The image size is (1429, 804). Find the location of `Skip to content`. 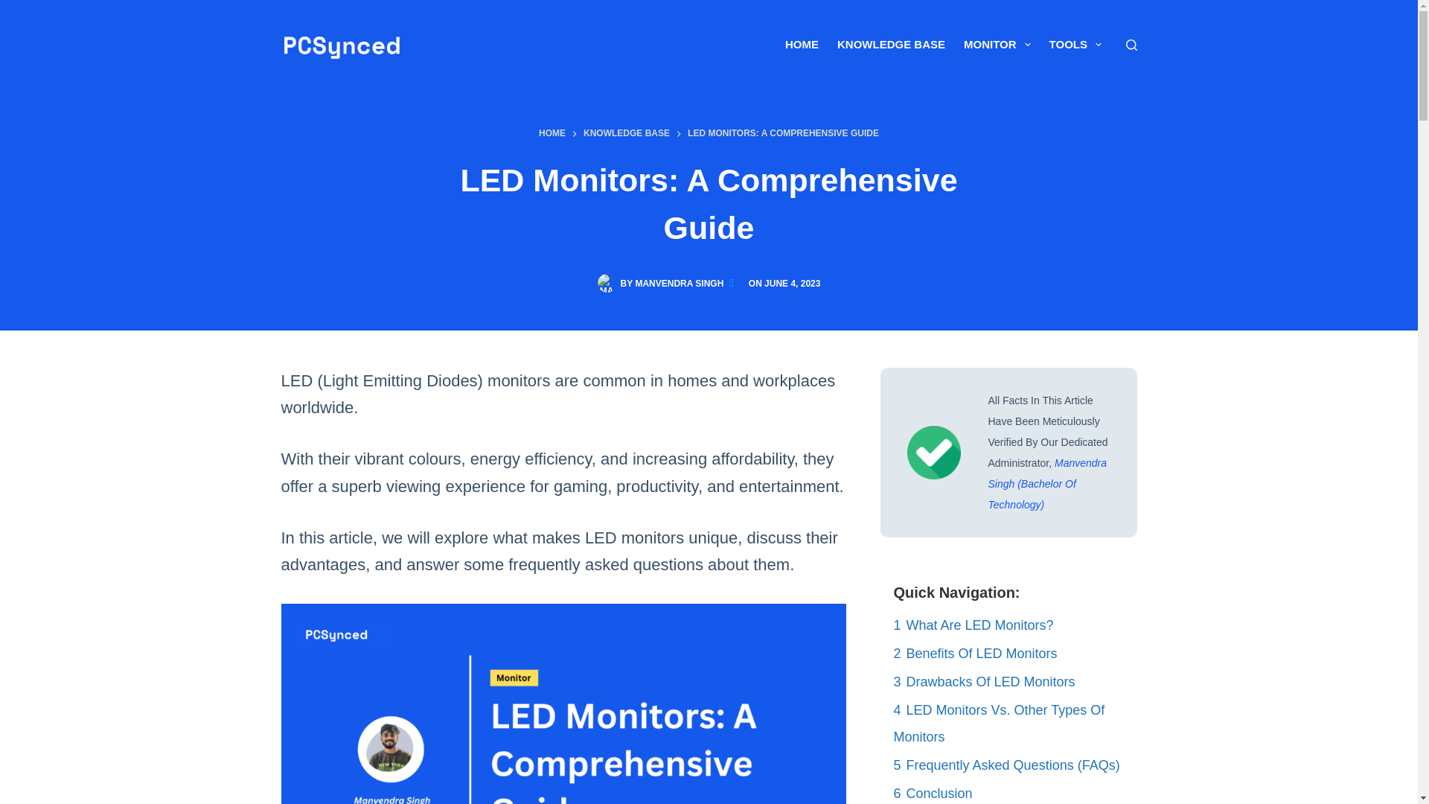

Skip to content is located at coordinates (15, 7).